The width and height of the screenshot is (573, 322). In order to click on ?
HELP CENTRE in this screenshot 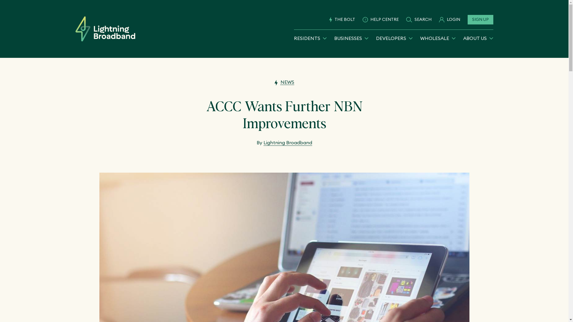, I will do `click(381, 20)`.